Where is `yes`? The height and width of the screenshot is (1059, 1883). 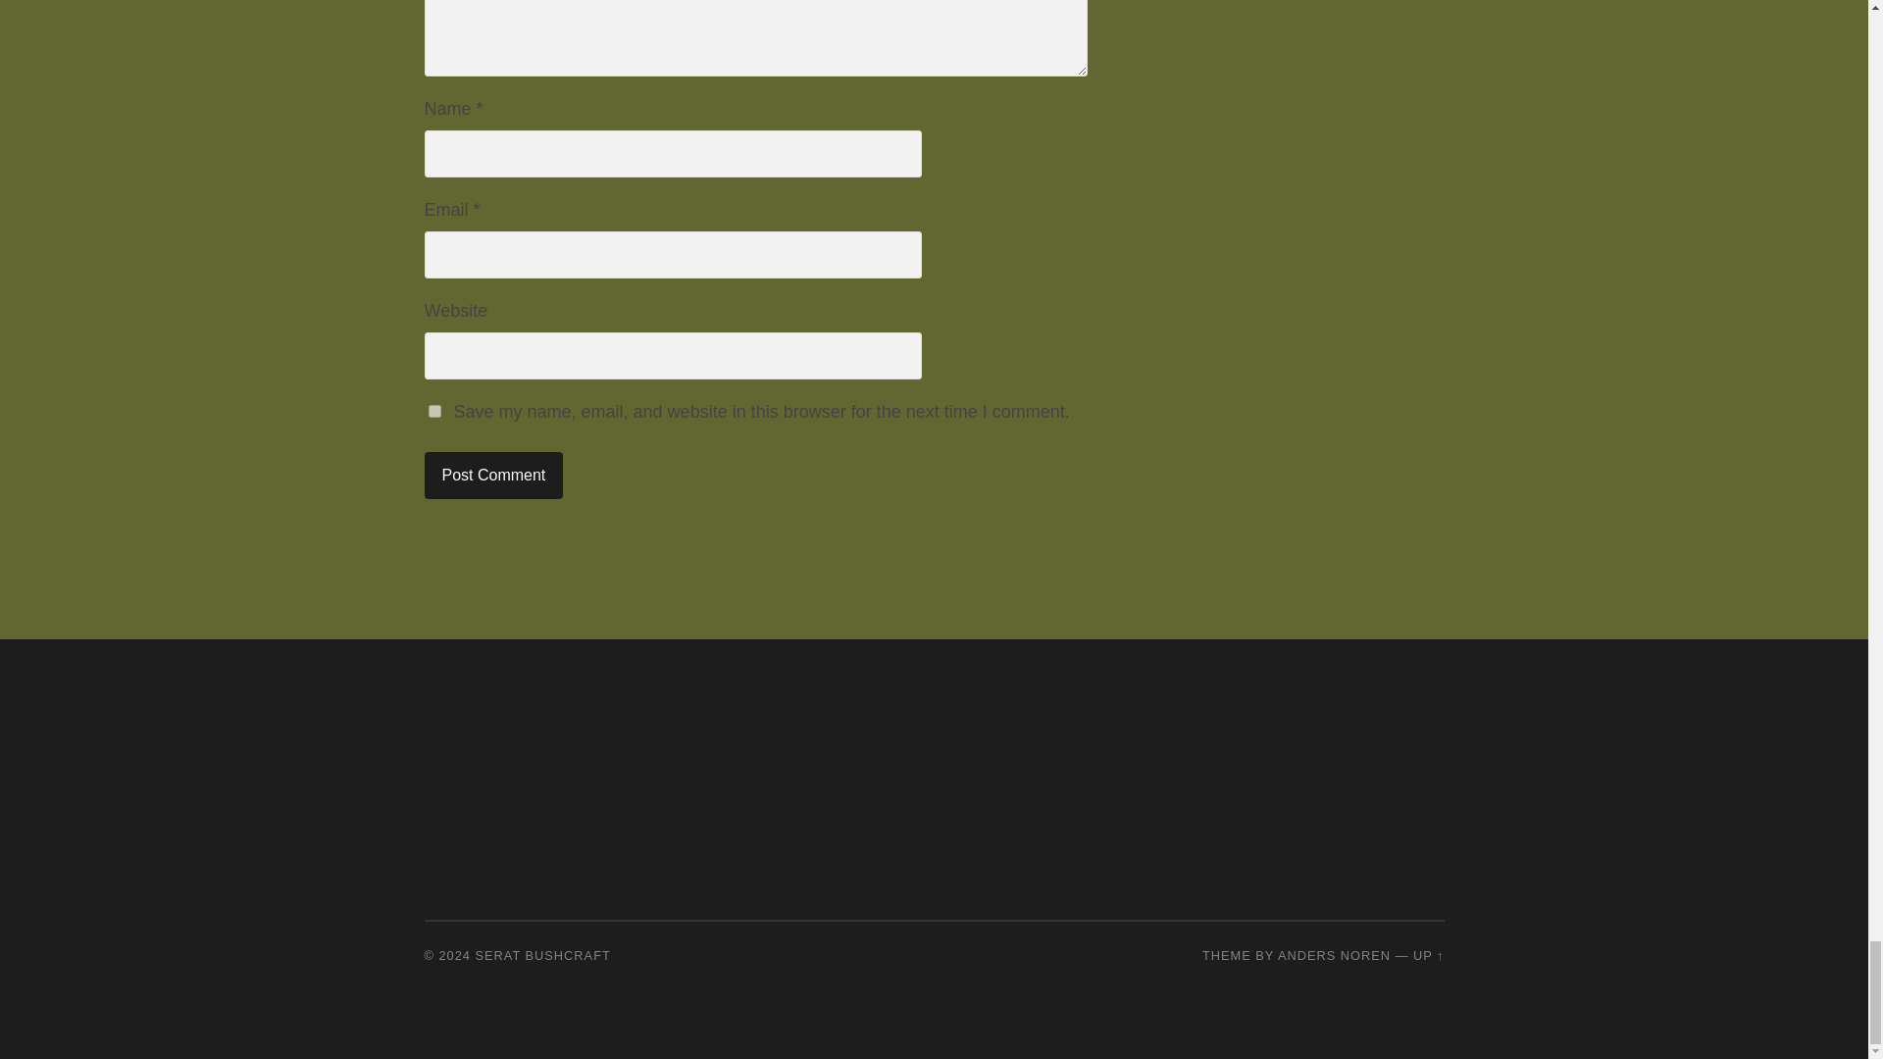
yes is located at coordinates (433, 410).